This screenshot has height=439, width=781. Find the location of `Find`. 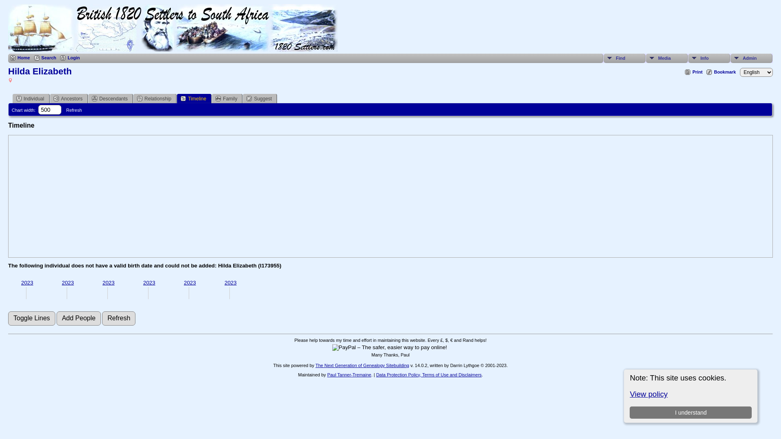

Find is located at coordinates (625, 59).